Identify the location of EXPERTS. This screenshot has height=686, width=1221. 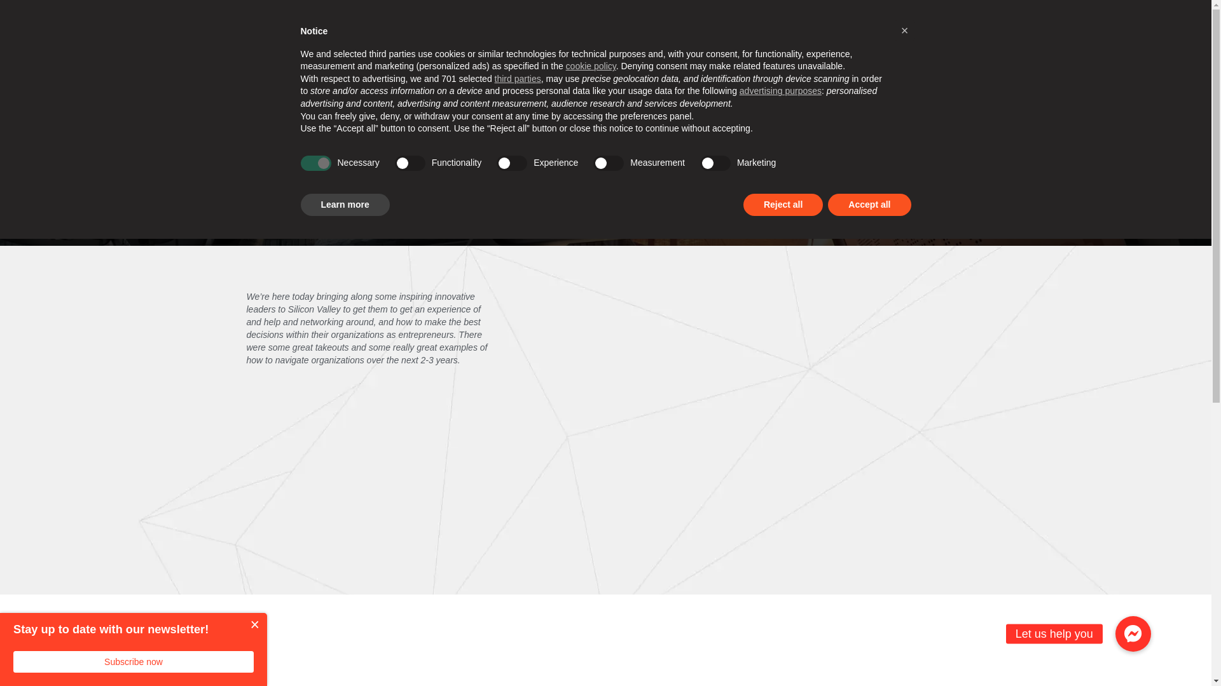
(473, 17).